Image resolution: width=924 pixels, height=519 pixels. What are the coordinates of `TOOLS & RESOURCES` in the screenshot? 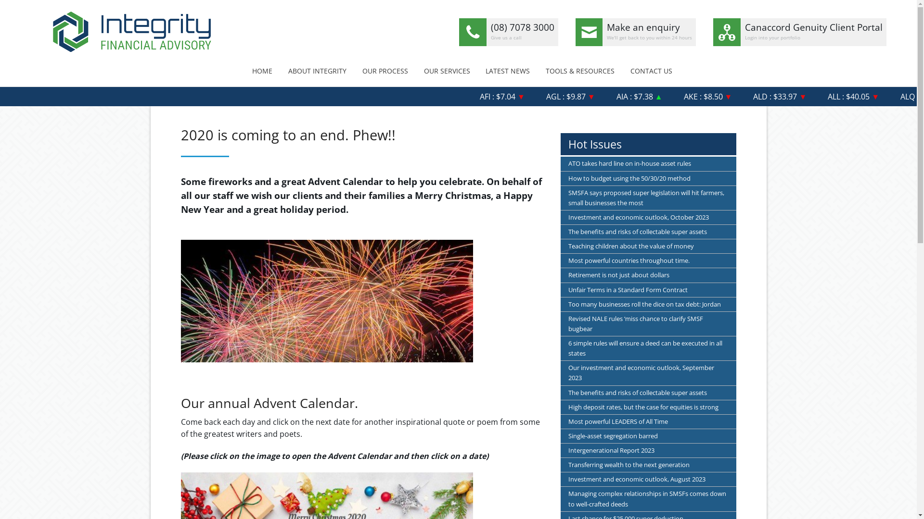 It's located at (580, 71).